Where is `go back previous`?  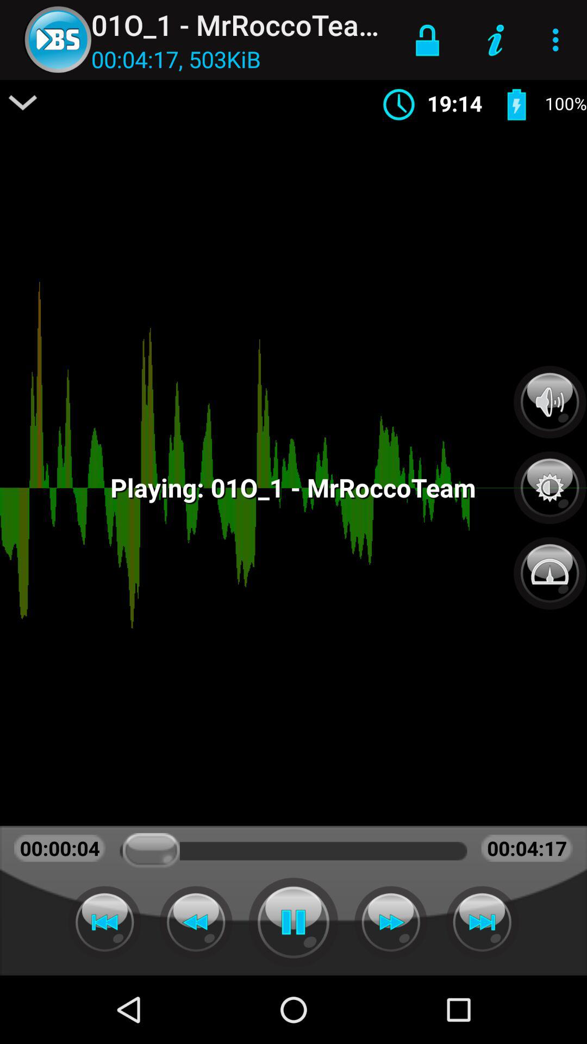
go back previous is located at coordinates (104, 922).